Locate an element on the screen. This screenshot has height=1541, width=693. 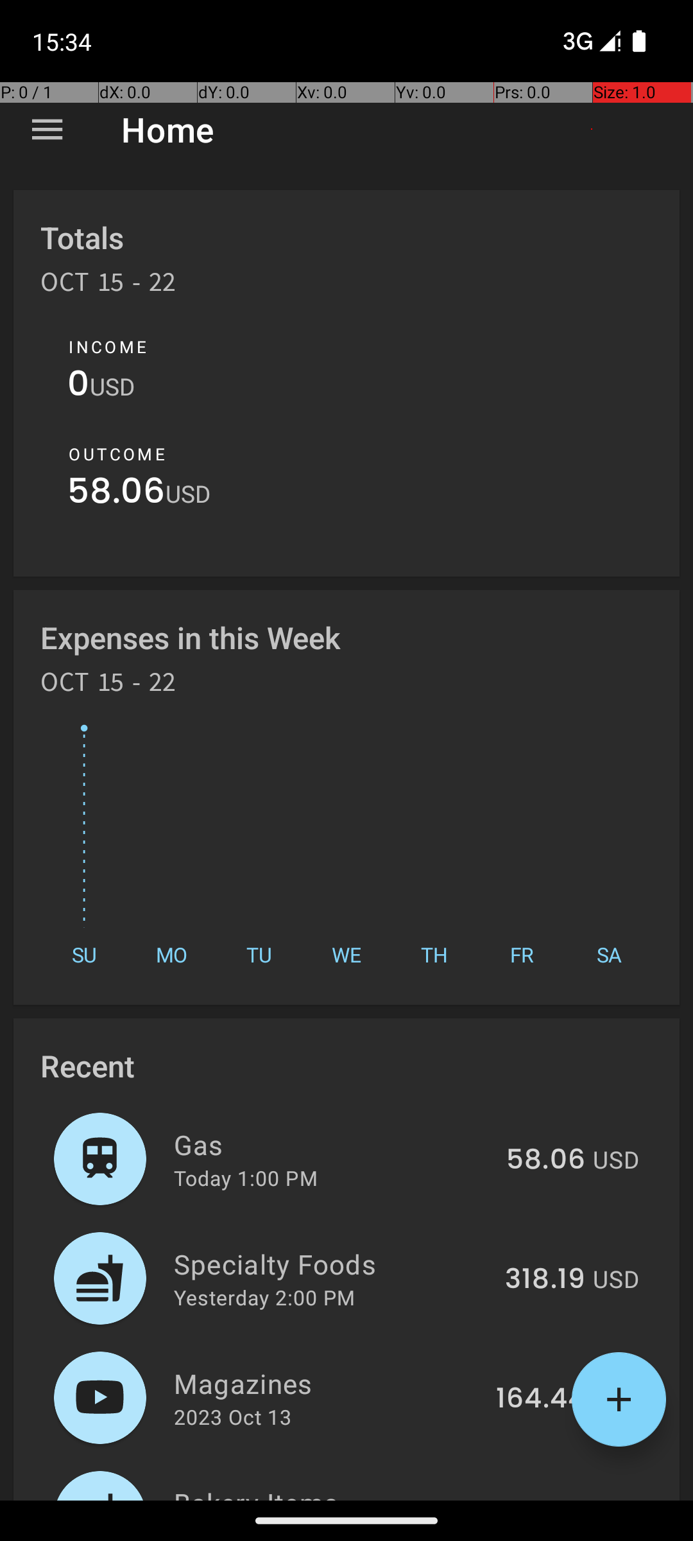
58.06 is located at coordinates (117, 494).